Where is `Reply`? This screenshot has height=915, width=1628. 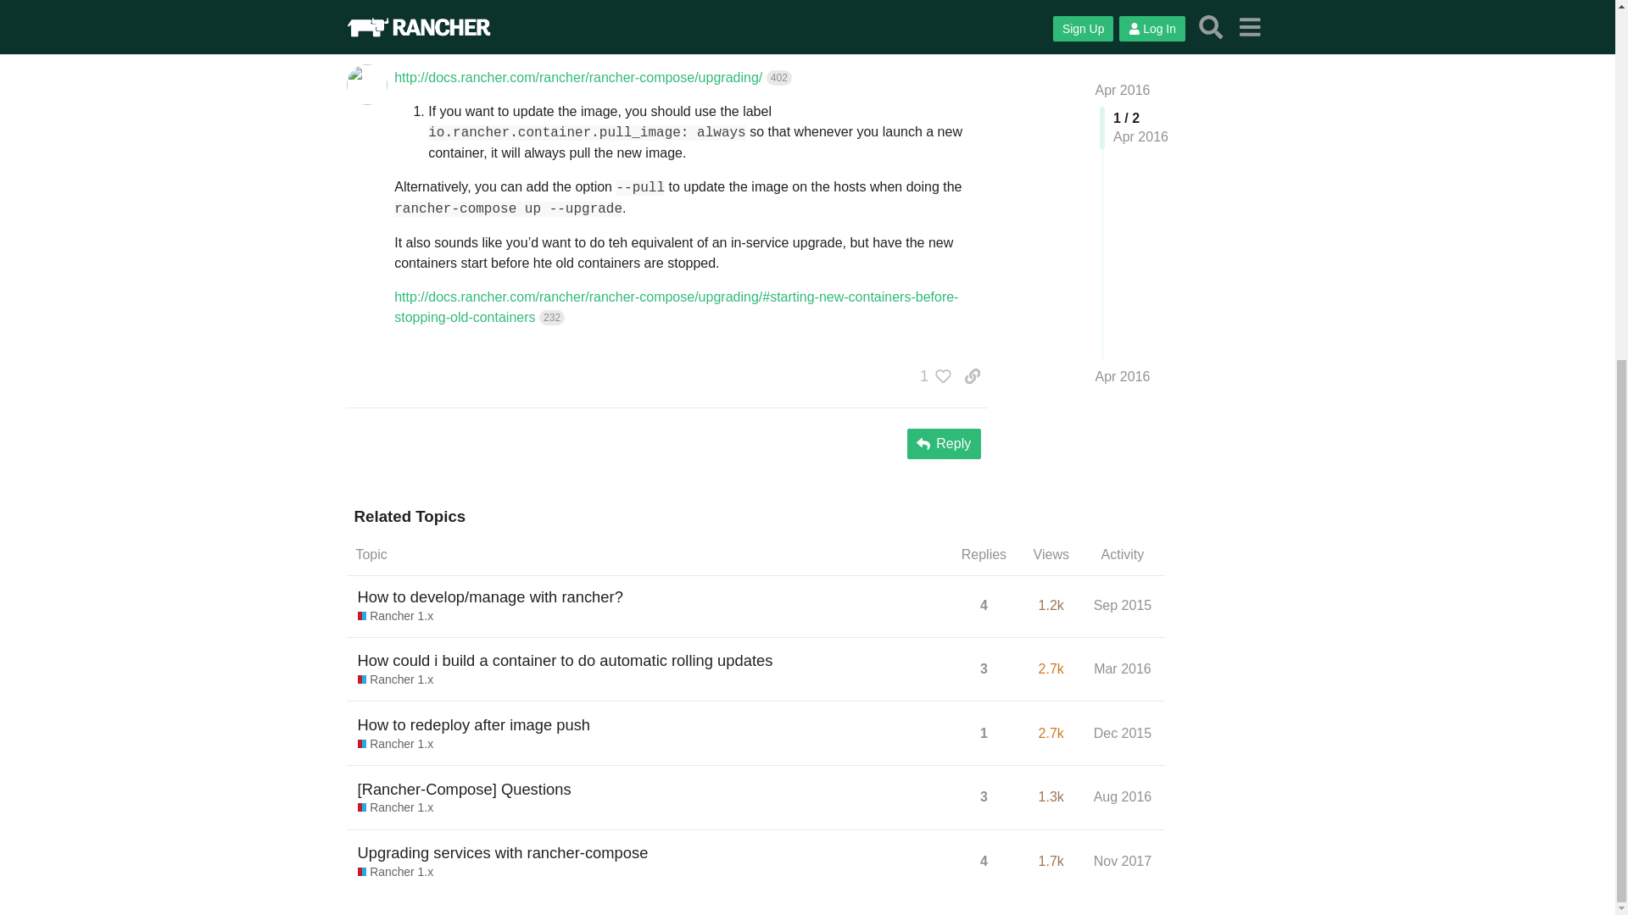 Reply is located at coordinates (944, 444).